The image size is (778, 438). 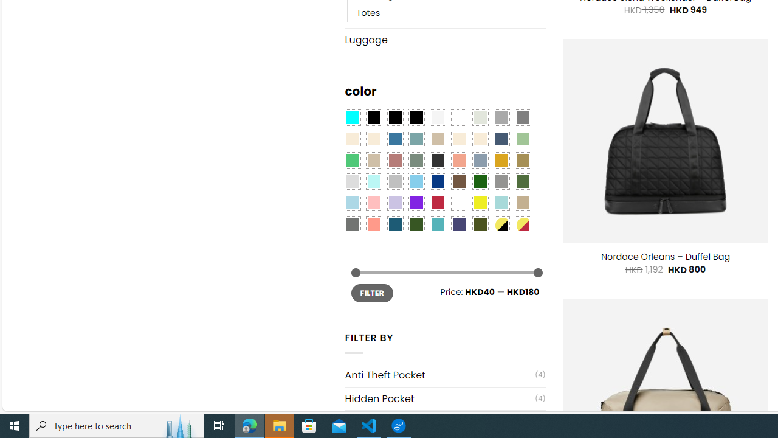 I want to click on Yellow, so click(x=480, y=203).